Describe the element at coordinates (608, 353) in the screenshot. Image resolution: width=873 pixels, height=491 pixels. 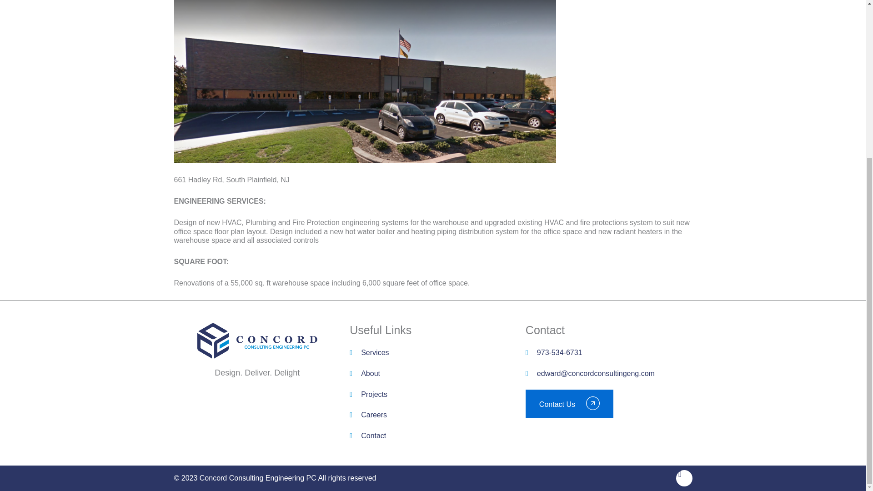
I see `973-534-6731` at that location.